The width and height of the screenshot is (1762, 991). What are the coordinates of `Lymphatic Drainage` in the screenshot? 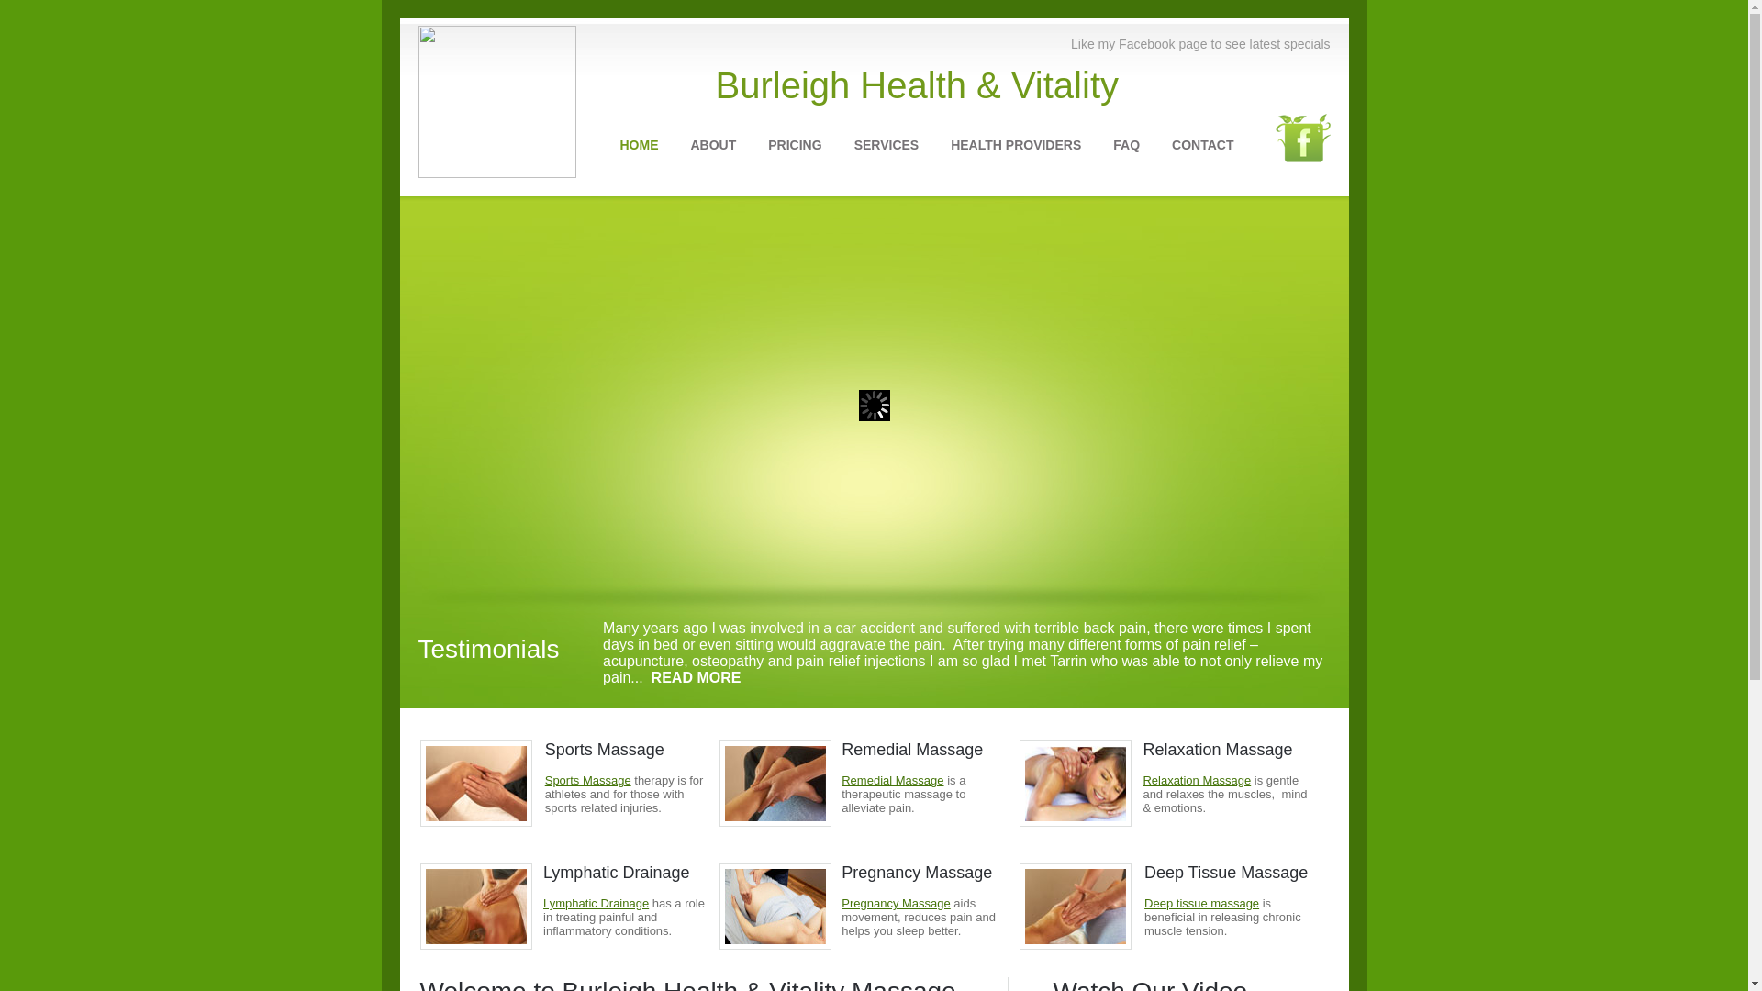 It's located at (597, 903).